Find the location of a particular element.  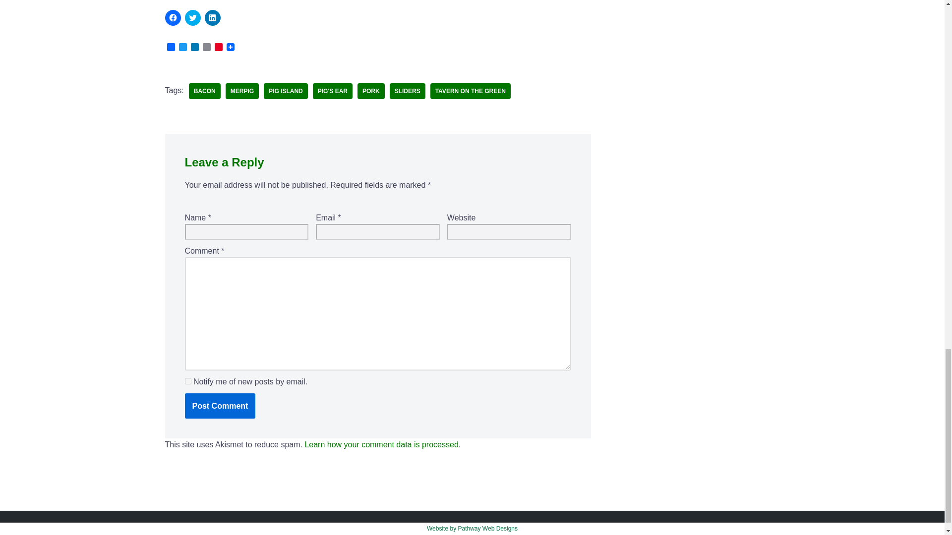

Print is located at coordinates (206, 48).